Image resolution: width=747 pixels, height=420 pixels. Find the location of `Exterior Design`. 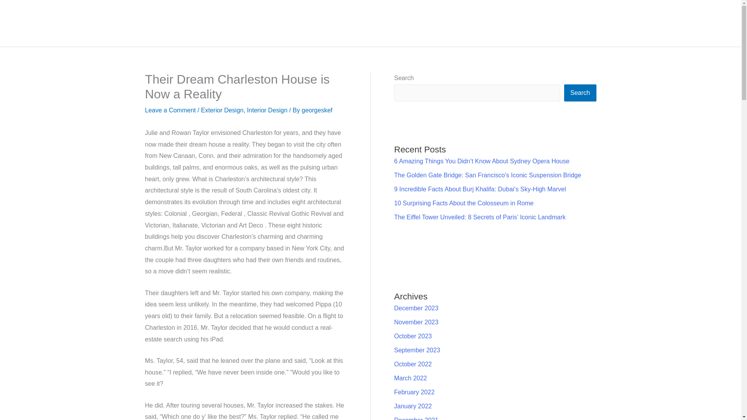

Exterior Design is located at coordinates (222, 110).